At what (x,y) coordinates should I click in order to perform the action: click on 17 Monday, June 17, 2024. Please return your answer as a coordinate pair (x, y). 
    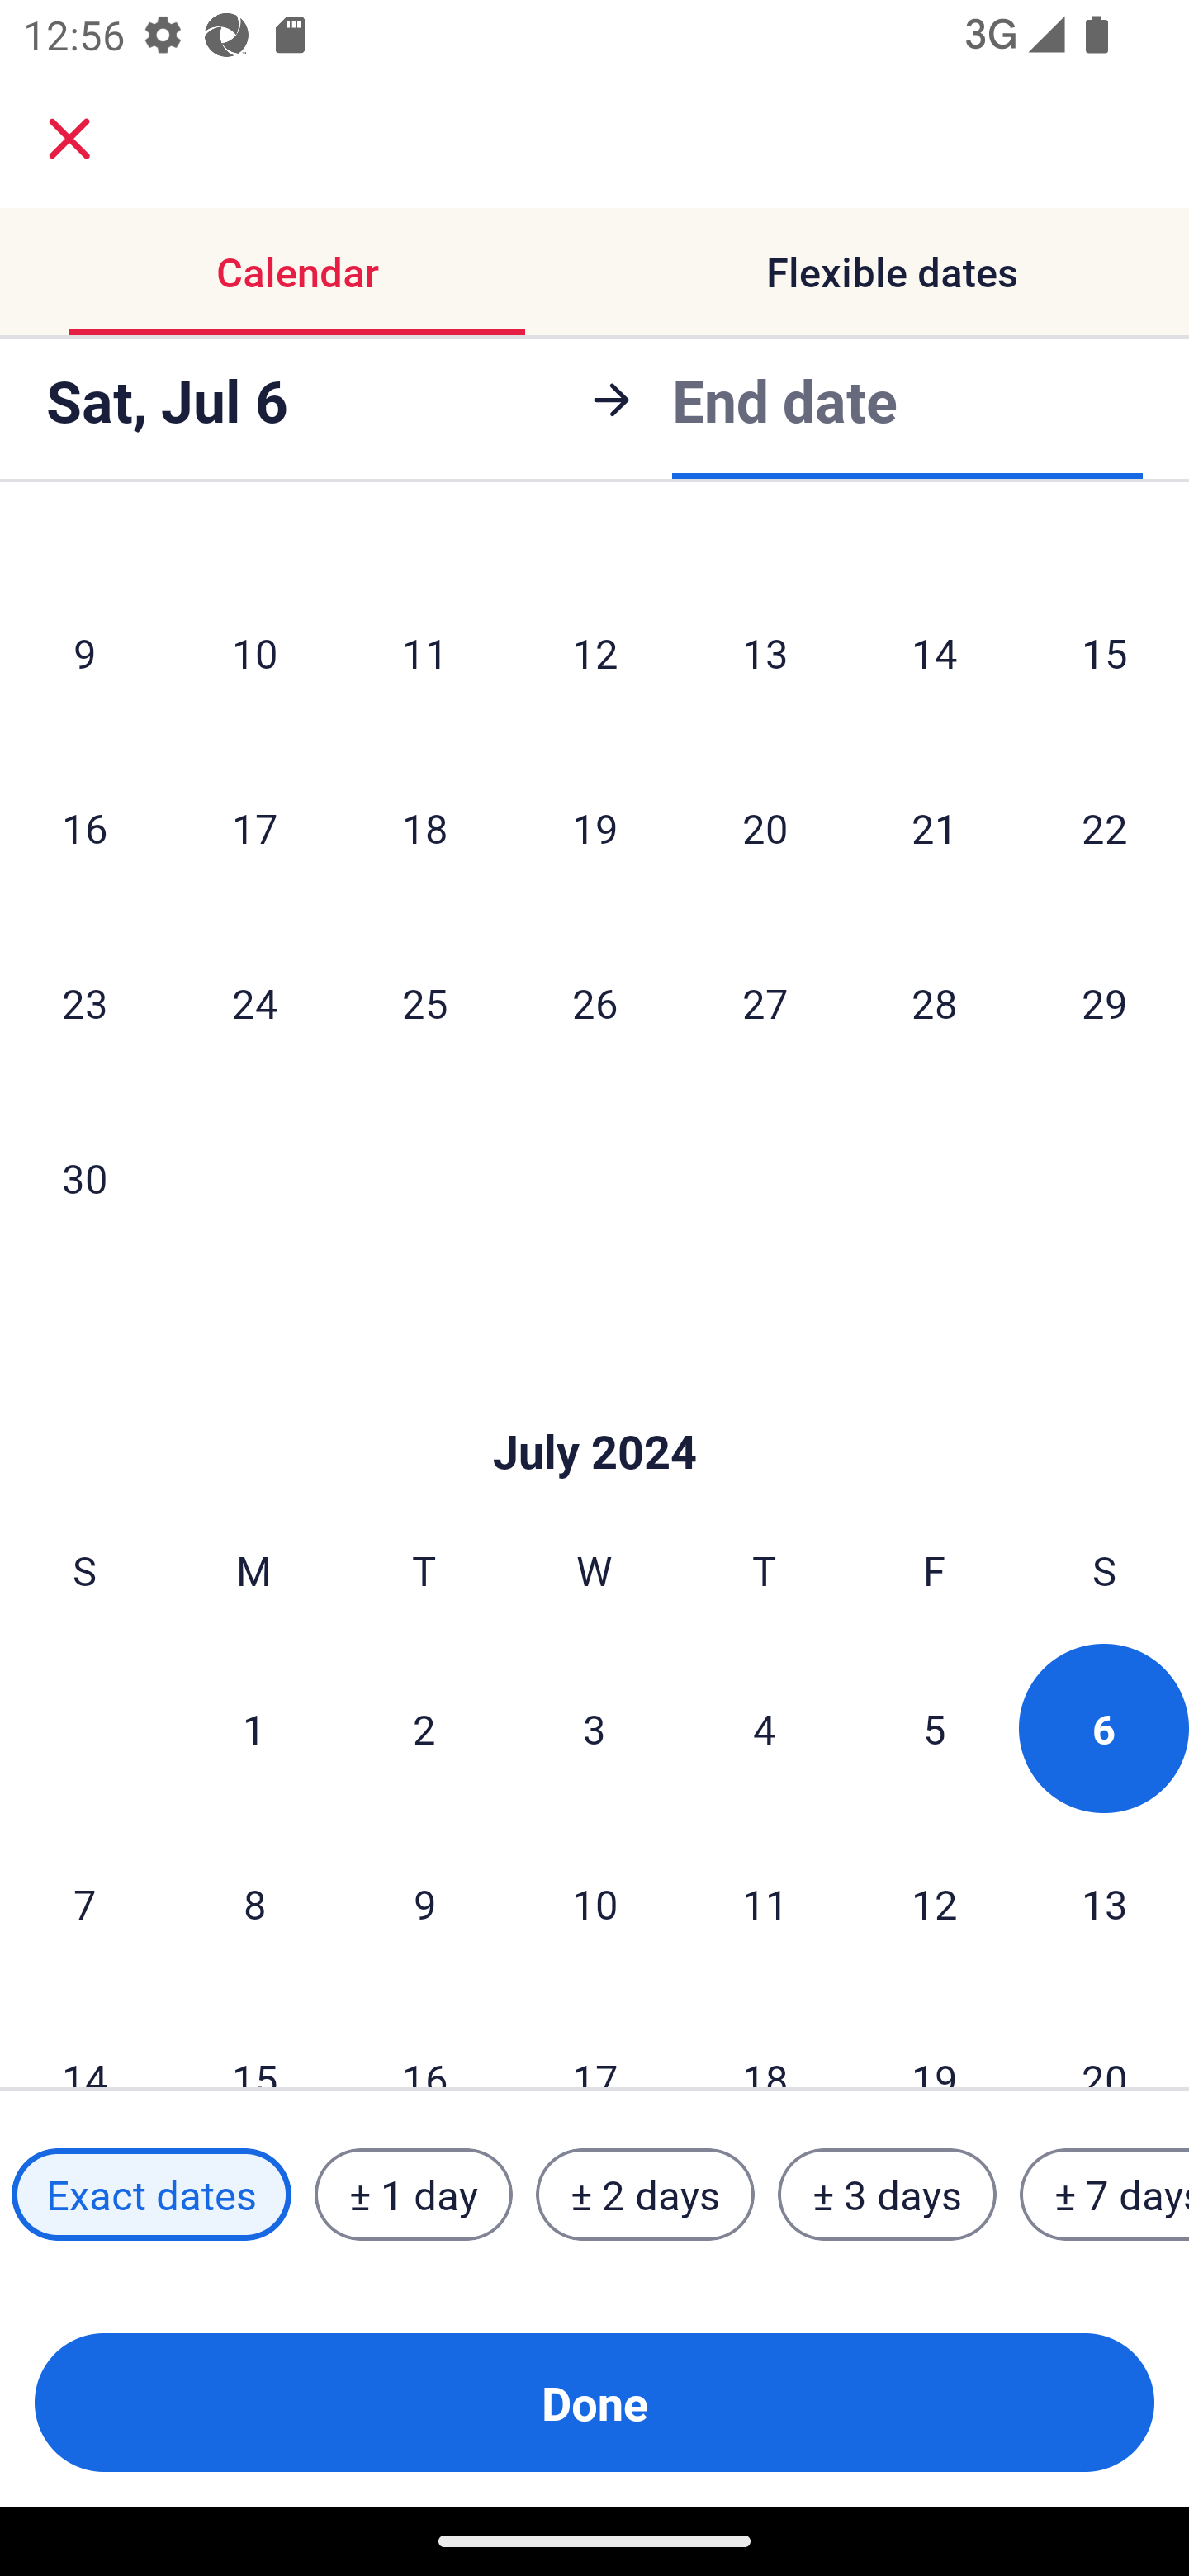
    Looking at the image, I should click on (254, 826).